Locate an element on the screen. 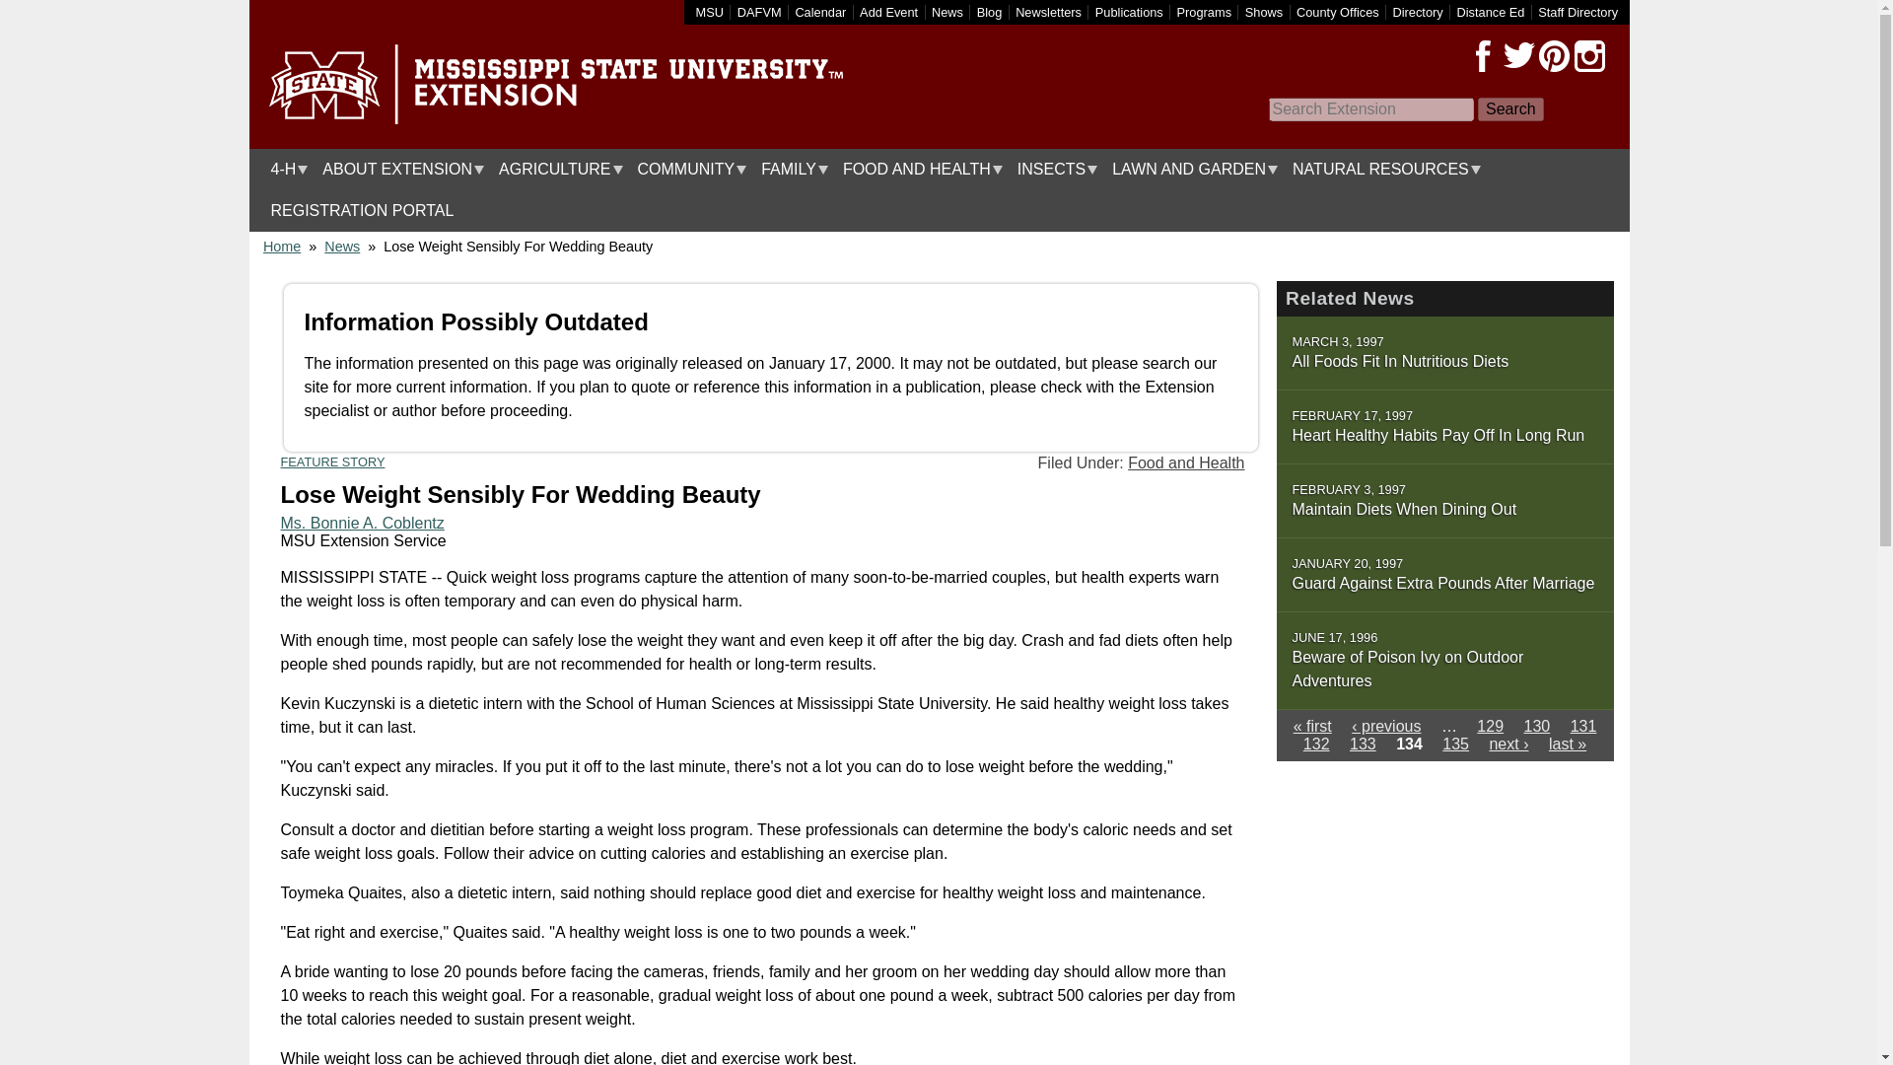 This screenshot has height=1065, width=1893. Search is located at coordinates (1510, 109).